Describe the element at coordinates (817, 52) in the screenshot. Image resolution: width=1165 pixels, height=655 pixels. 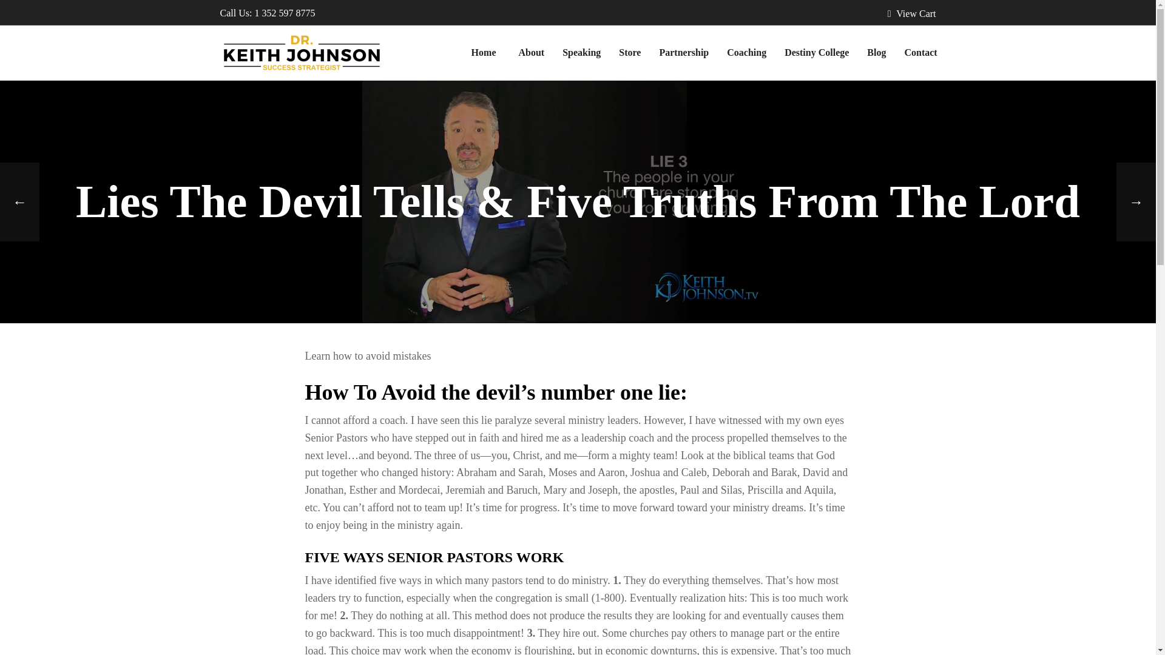
I see `Destiny College` at that location.